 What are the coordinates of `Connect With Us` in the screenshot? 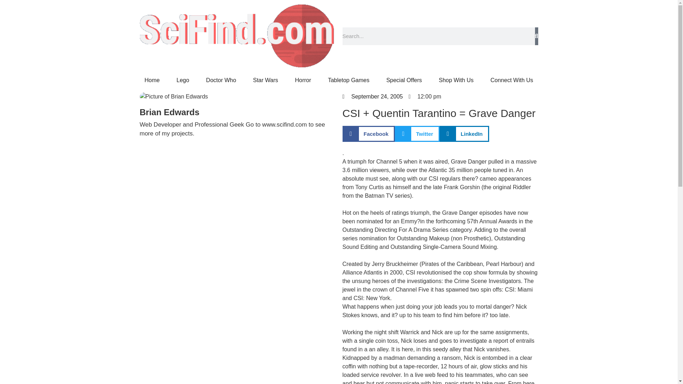 It's located at (512, 80).